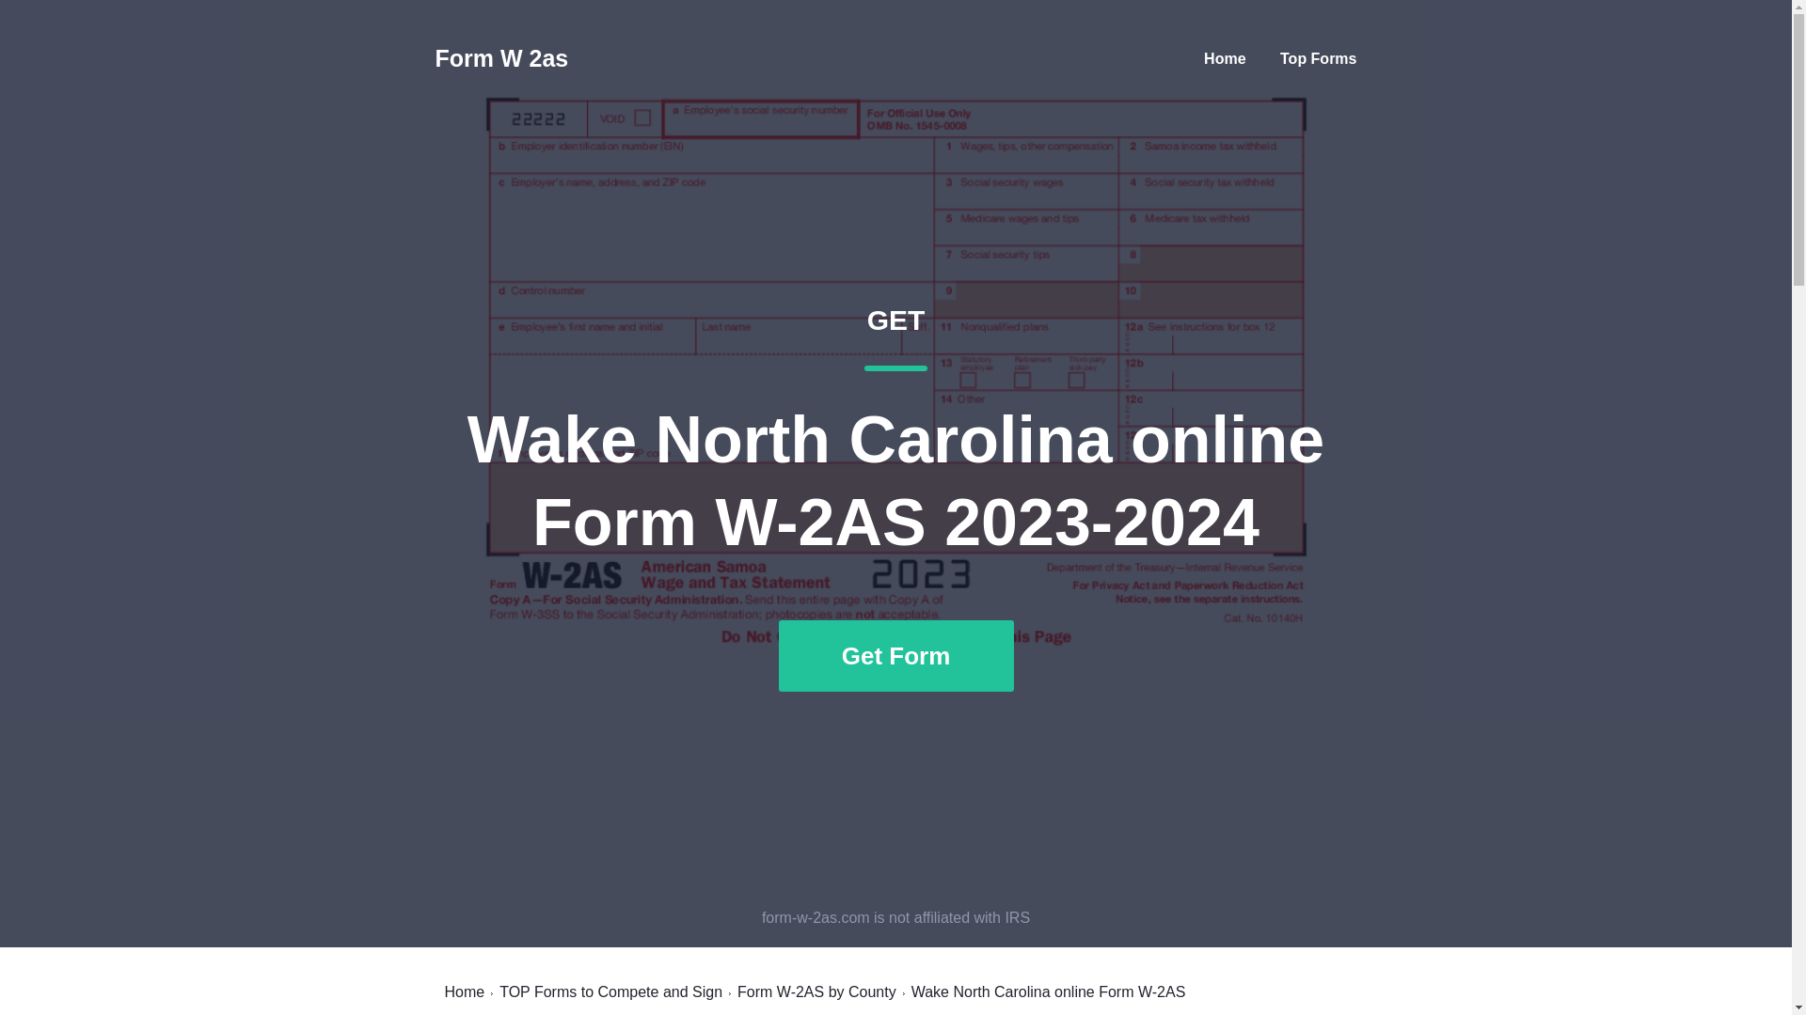 Image resolution: width=1806 pixels, height=1015 pixels. I want to click on Home, so click(611, 992).